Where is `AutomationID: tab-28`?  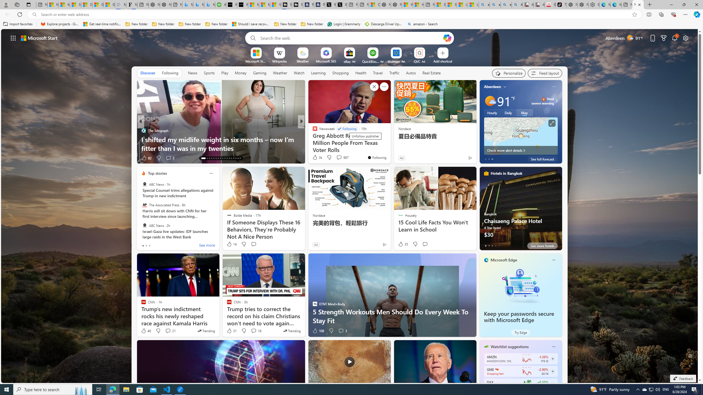 AutomationID: tab-28 is located at coordinates (238, 158).